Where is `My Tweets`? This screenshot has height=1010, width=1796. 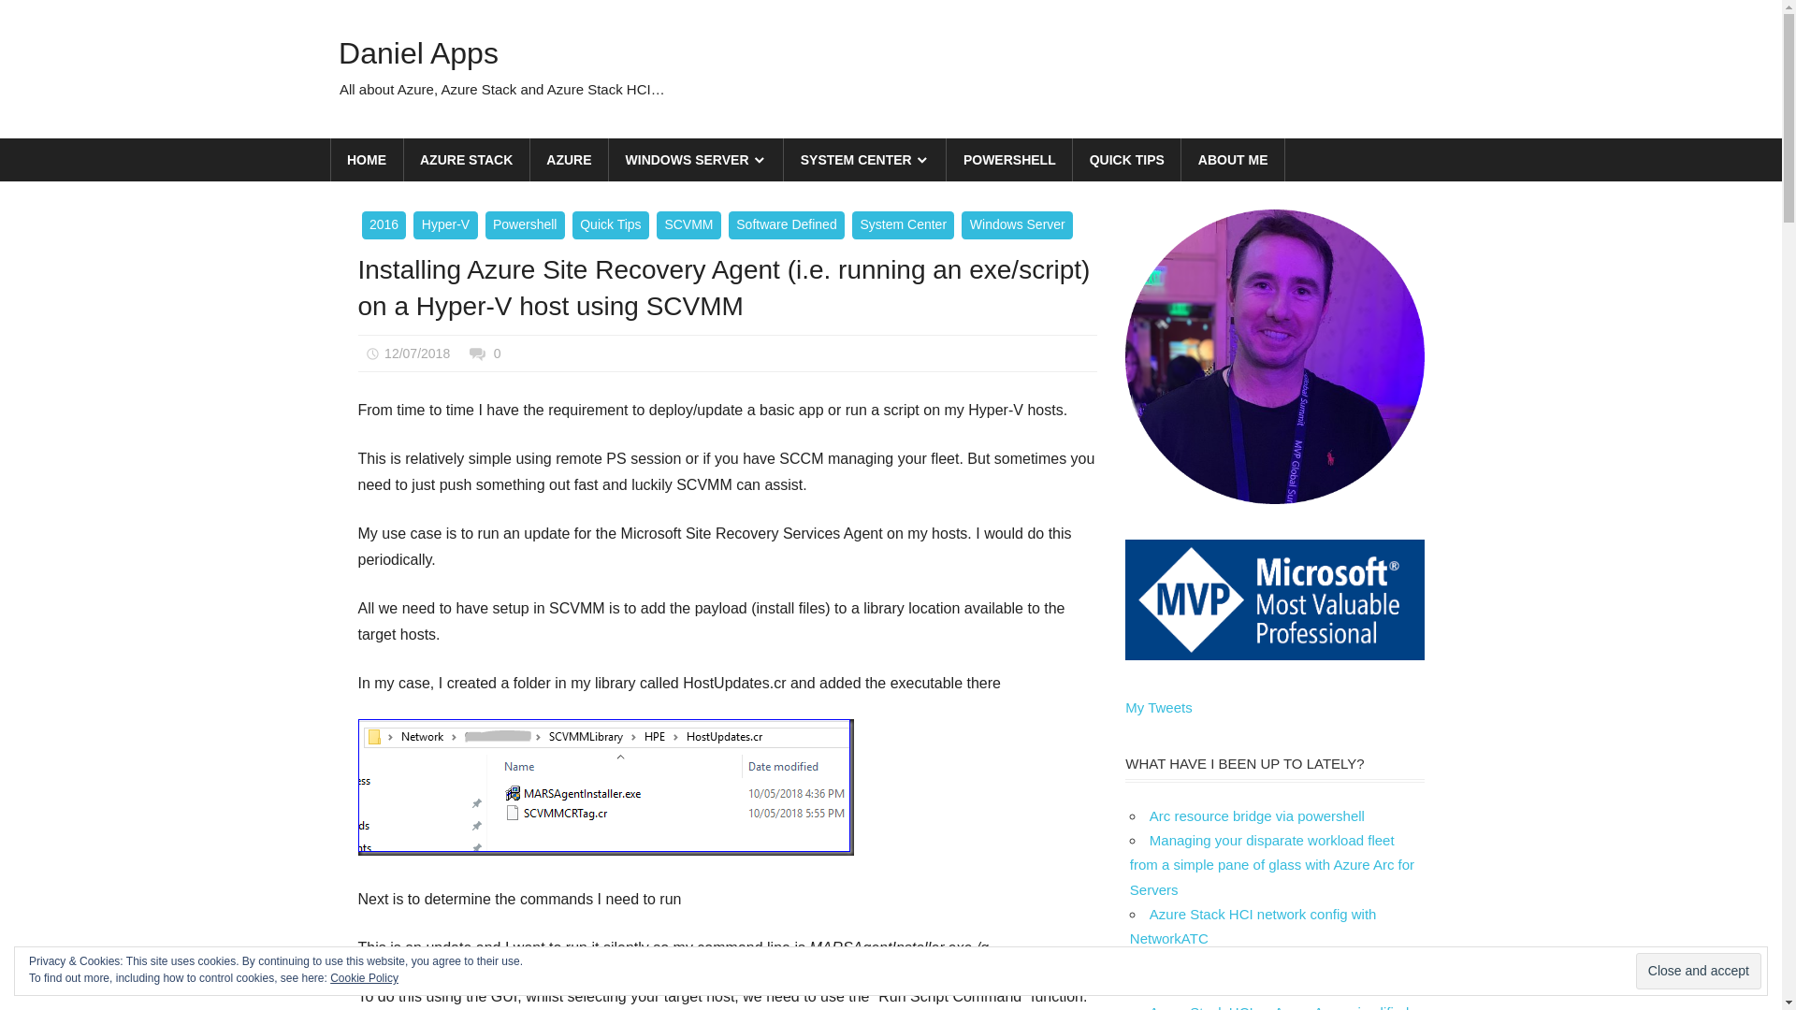
My Tweets is located at coordinates (1158, 707).